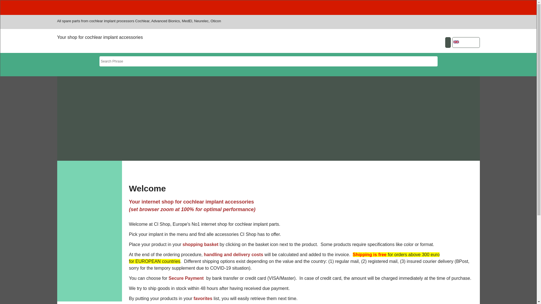 The height and width of the screenshot is (304, 541). What do you see at coordinates (456, 201) in the screenshot?
I see `fast - easy - safe` at bounding box center [456, 201].